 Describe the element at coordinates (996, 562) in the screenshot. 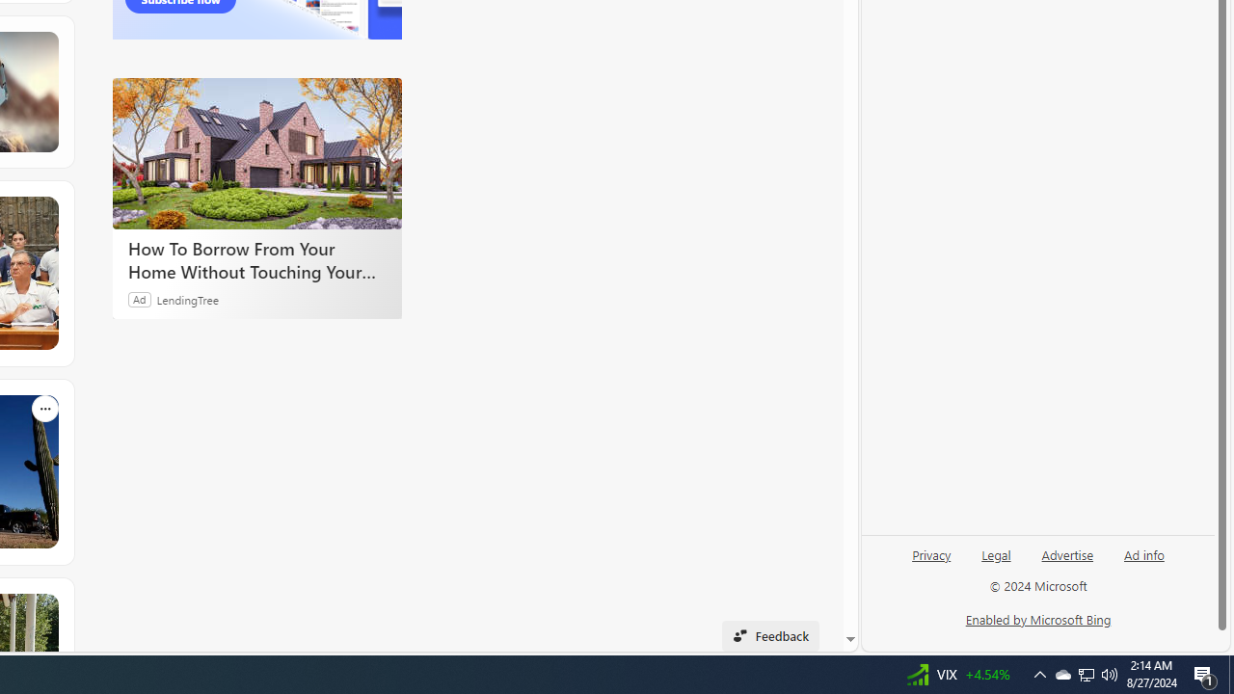

I see `Legal` at that location.